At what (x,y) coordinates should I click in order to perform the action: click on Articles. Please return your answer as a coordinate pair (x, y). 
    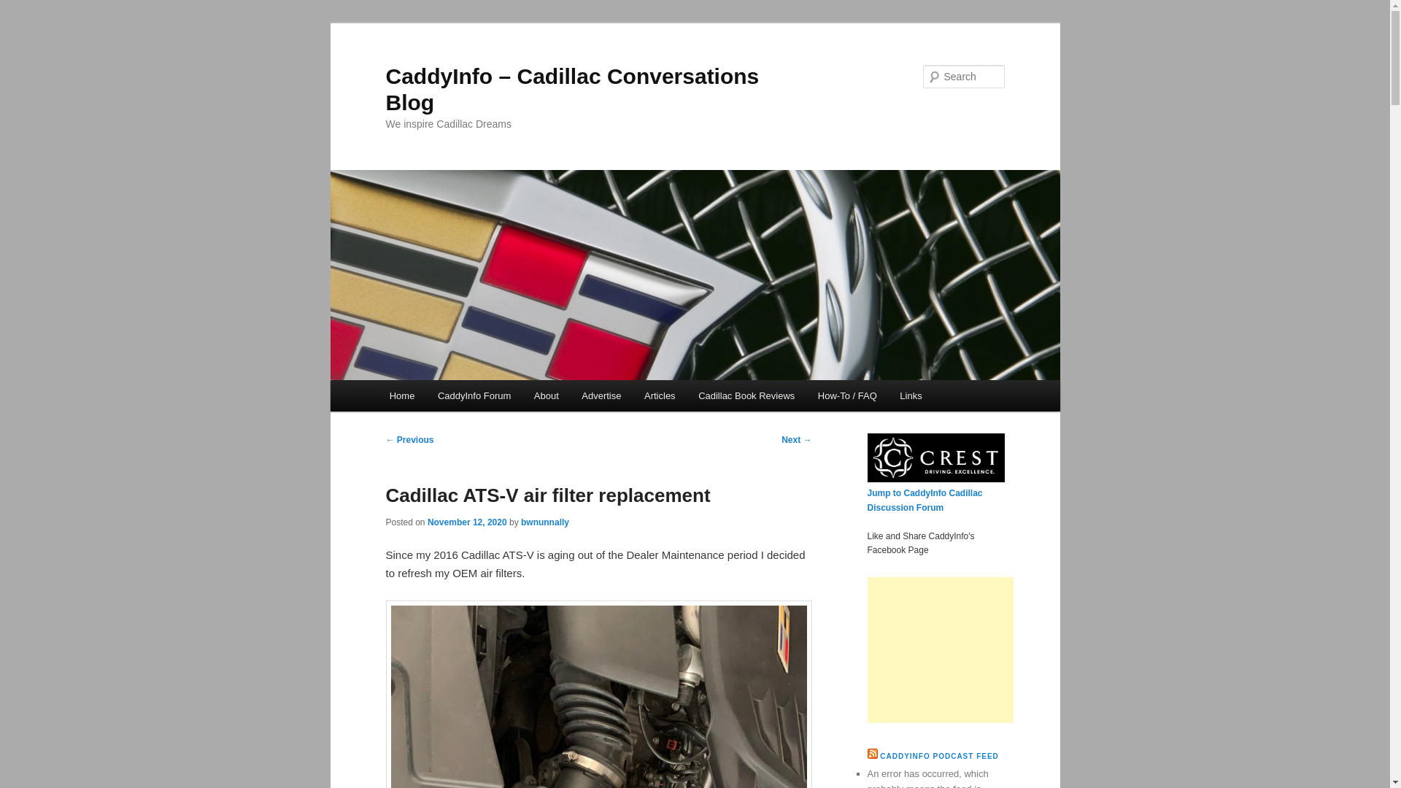
    Looking at the image, I should click on (660, 395).